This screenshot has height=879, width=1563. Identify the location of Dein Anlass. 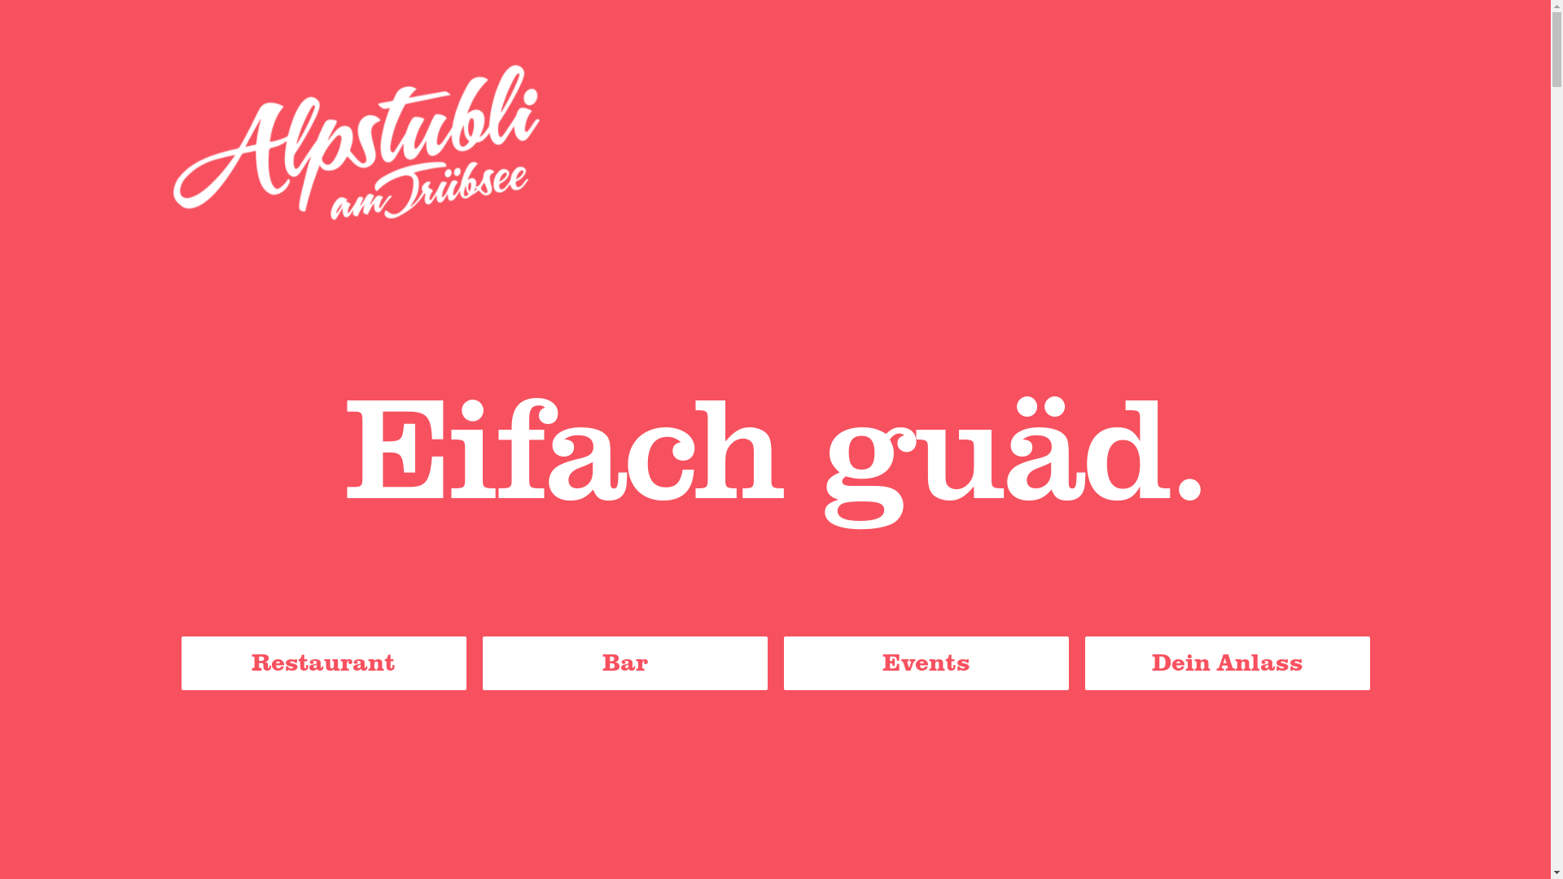
(1227, 663).